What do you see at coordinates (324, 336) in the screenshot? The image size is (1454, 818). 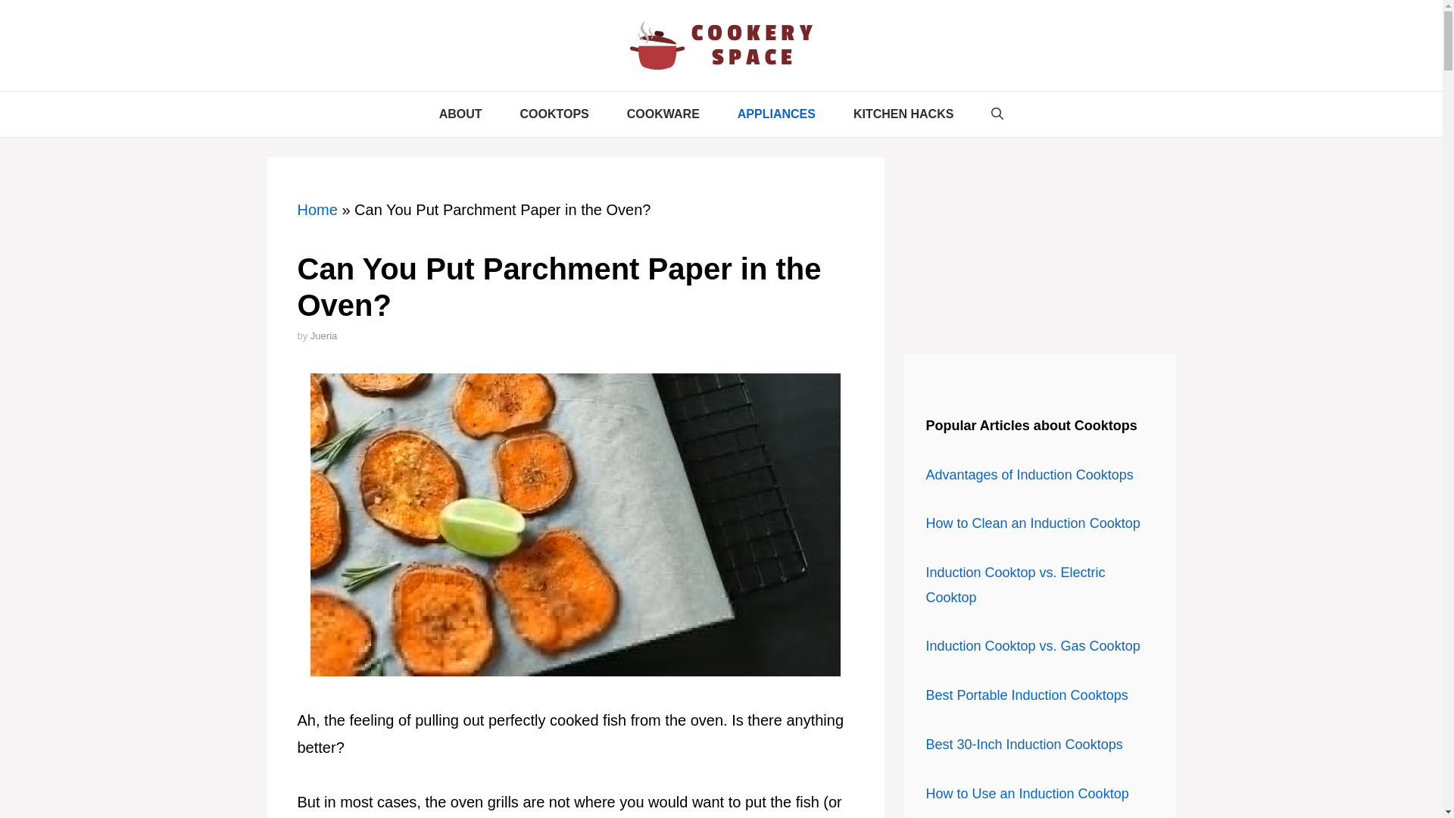 I see `Jueria` at bounding box center [324, 336].